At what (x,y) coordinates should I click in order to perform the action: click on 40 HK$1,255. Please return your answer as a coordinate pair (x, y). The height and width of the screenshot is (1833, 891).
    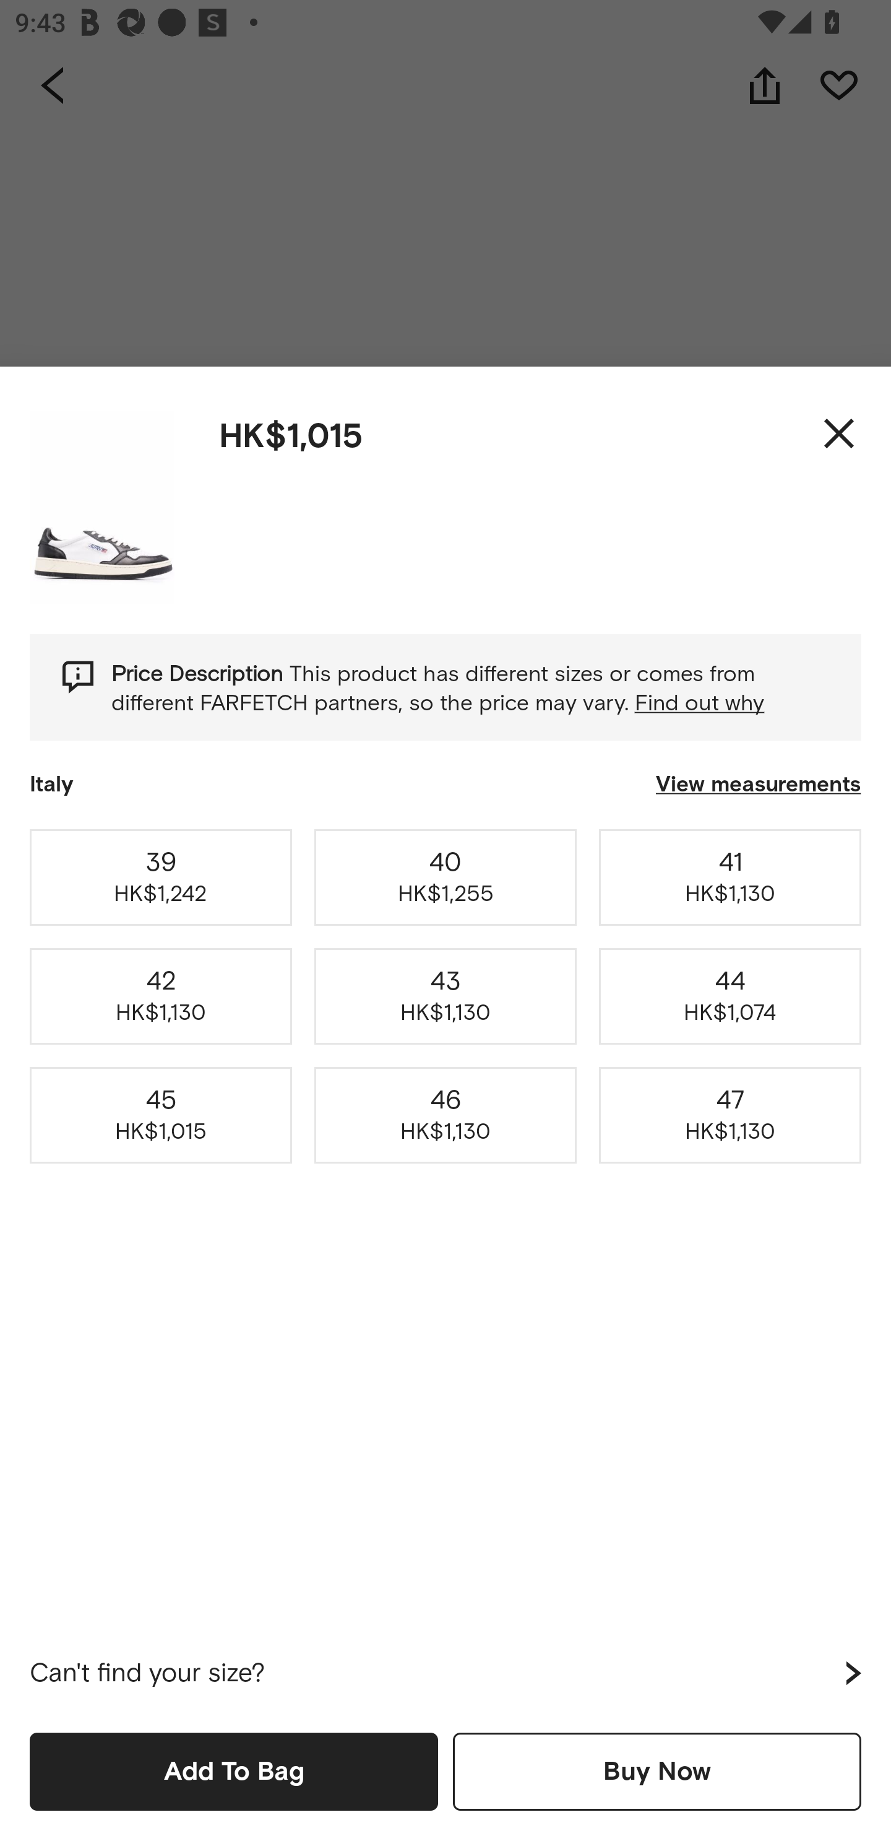
    Looking at the image, I should click on (445, 877).